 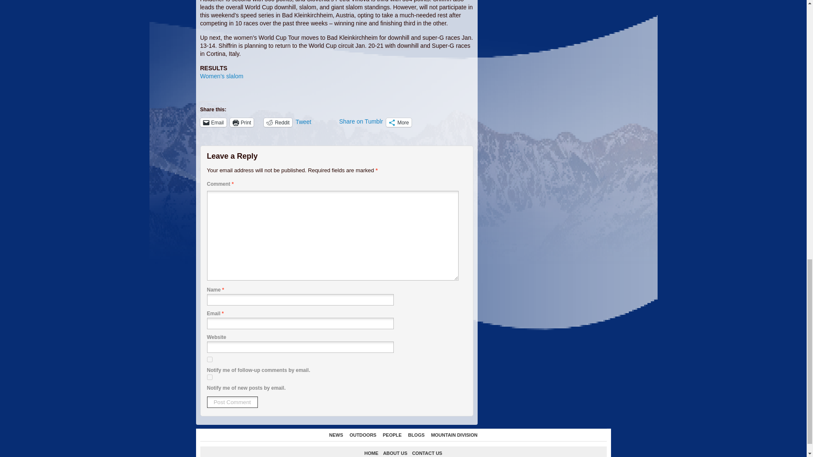 What do you see at coordinates (242, 122) in the screenshot?
I see `Click to print` at bounding box center [242, 122].